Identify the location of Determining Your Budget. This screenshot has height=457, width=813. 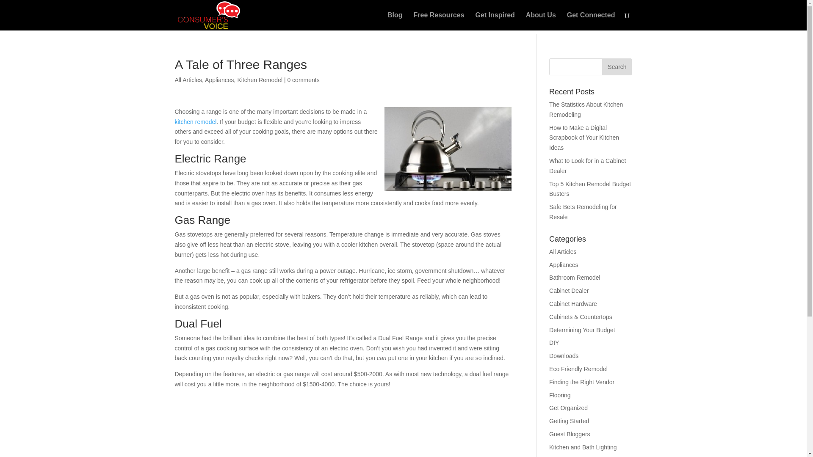
(582, 330).